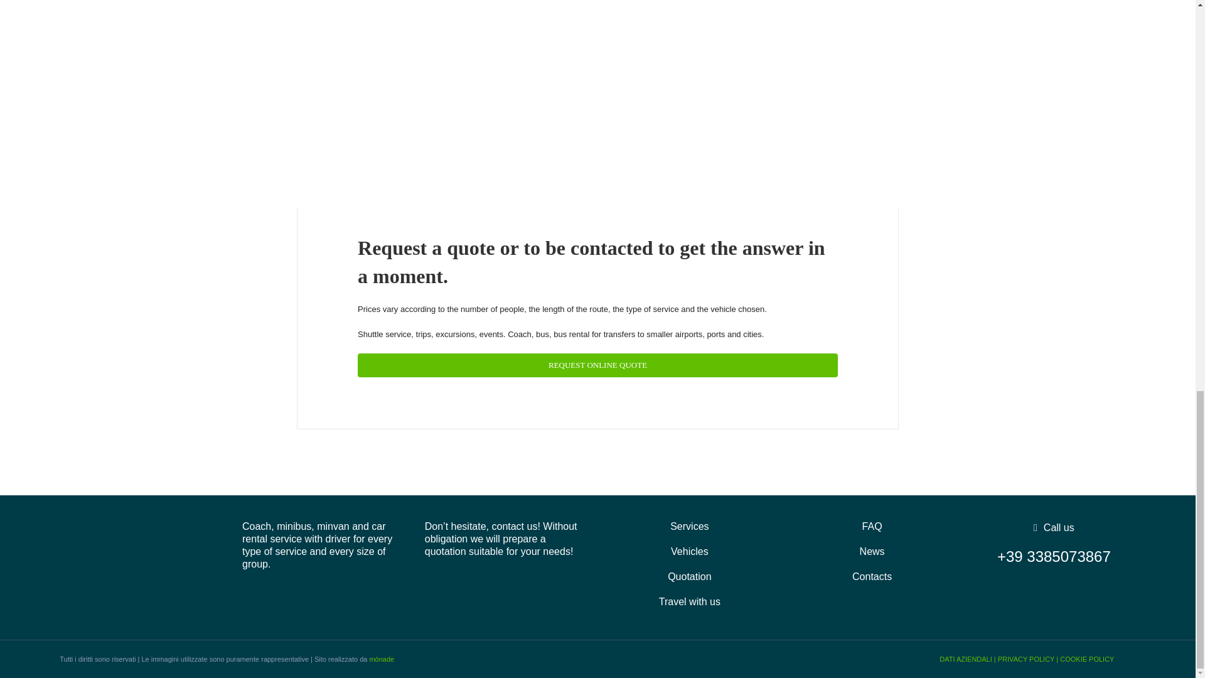 This screenshot has width=1205, height=678. What do you see at coordinates (528, 82) in the screenshot?
I see `Travel-Service-1UBL6nPltkWgzcP` at bounding box center [528, 82].